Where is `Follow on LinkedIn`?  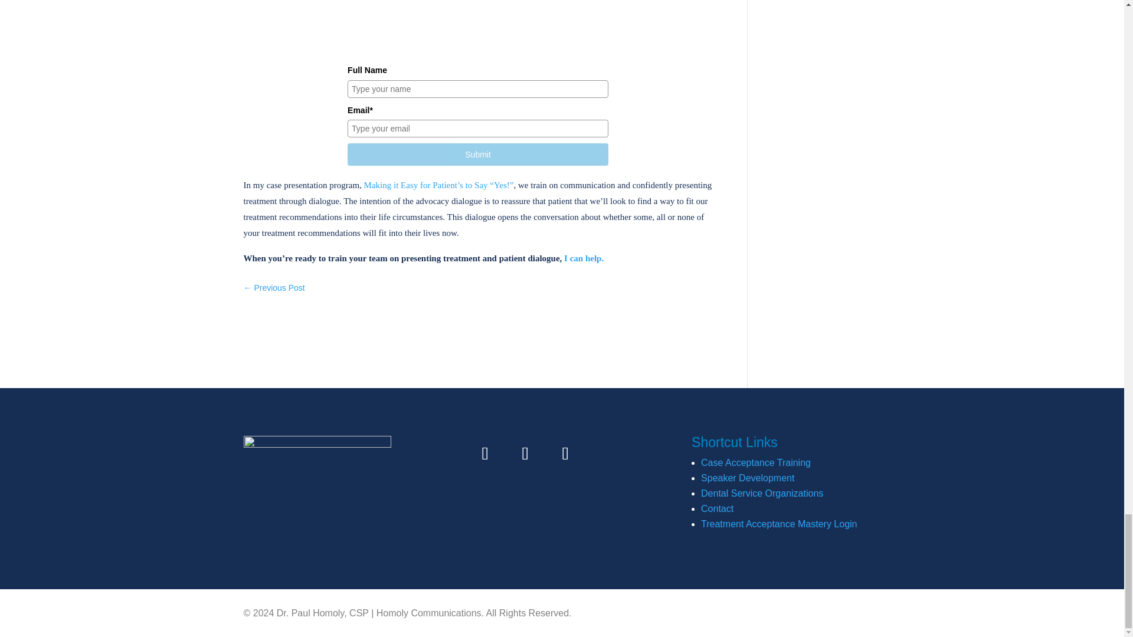
Follow on LinkedIn is located at coordinates (525, 453).